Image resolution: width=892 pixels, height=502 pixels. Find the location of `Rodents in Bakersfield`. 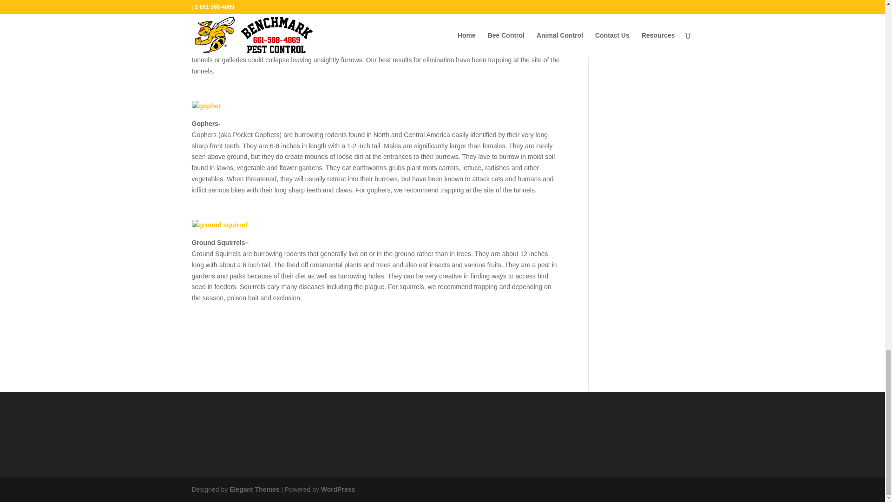

Rodents in Bakersfield is located at coordinates (203, 2).